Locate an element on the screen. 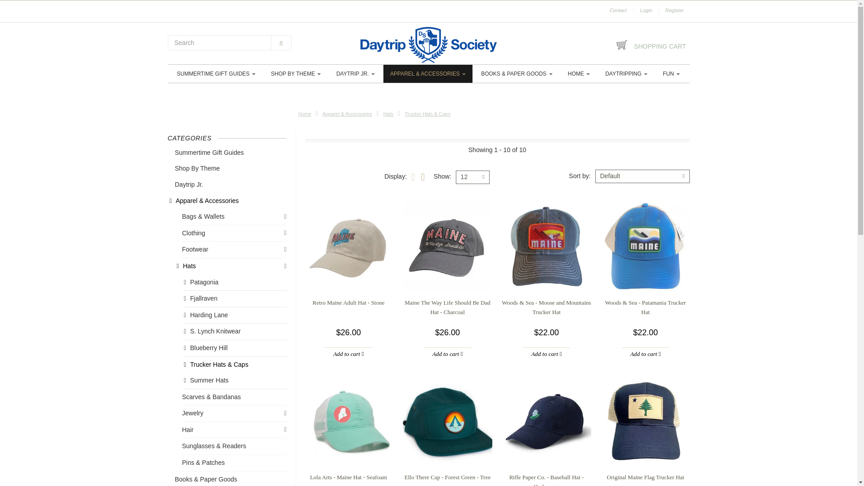 This screenshot has width=864, height=486. SUMMERTIME GIFT GUIDES is located at coordinates (216, 73).